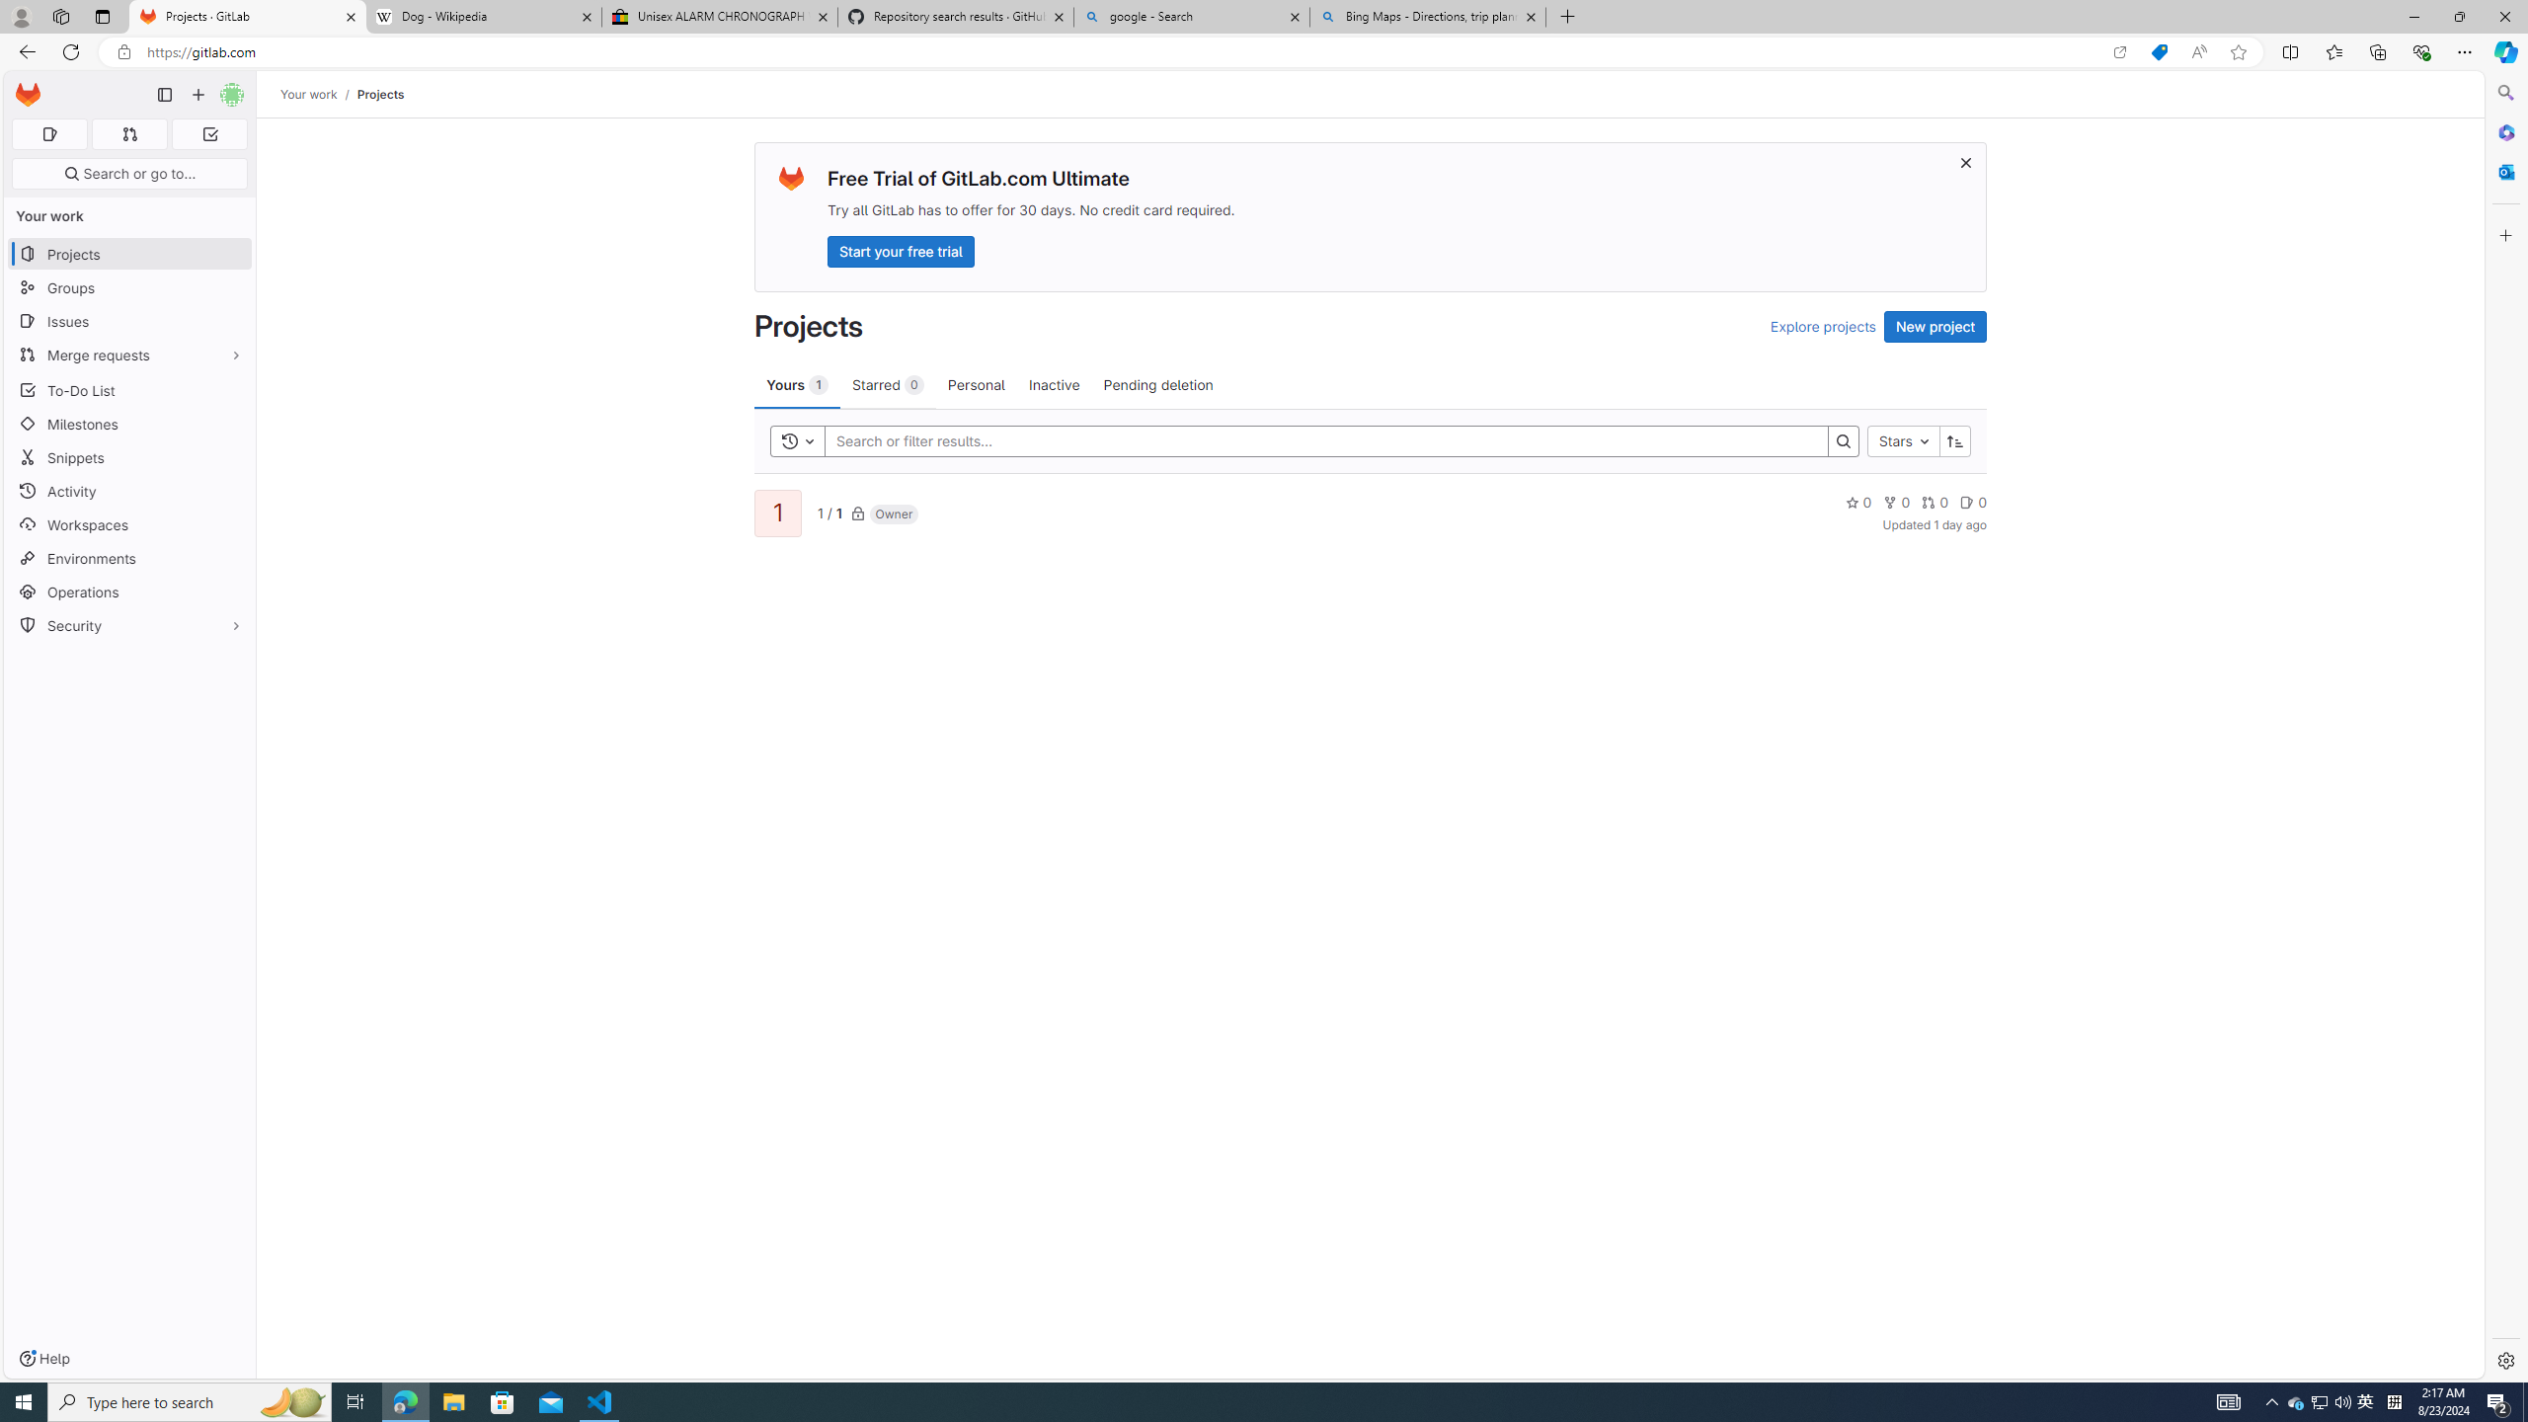  Describe the element at coordinates (197, 95) in the screenshot. I see `Create new...` at that location.